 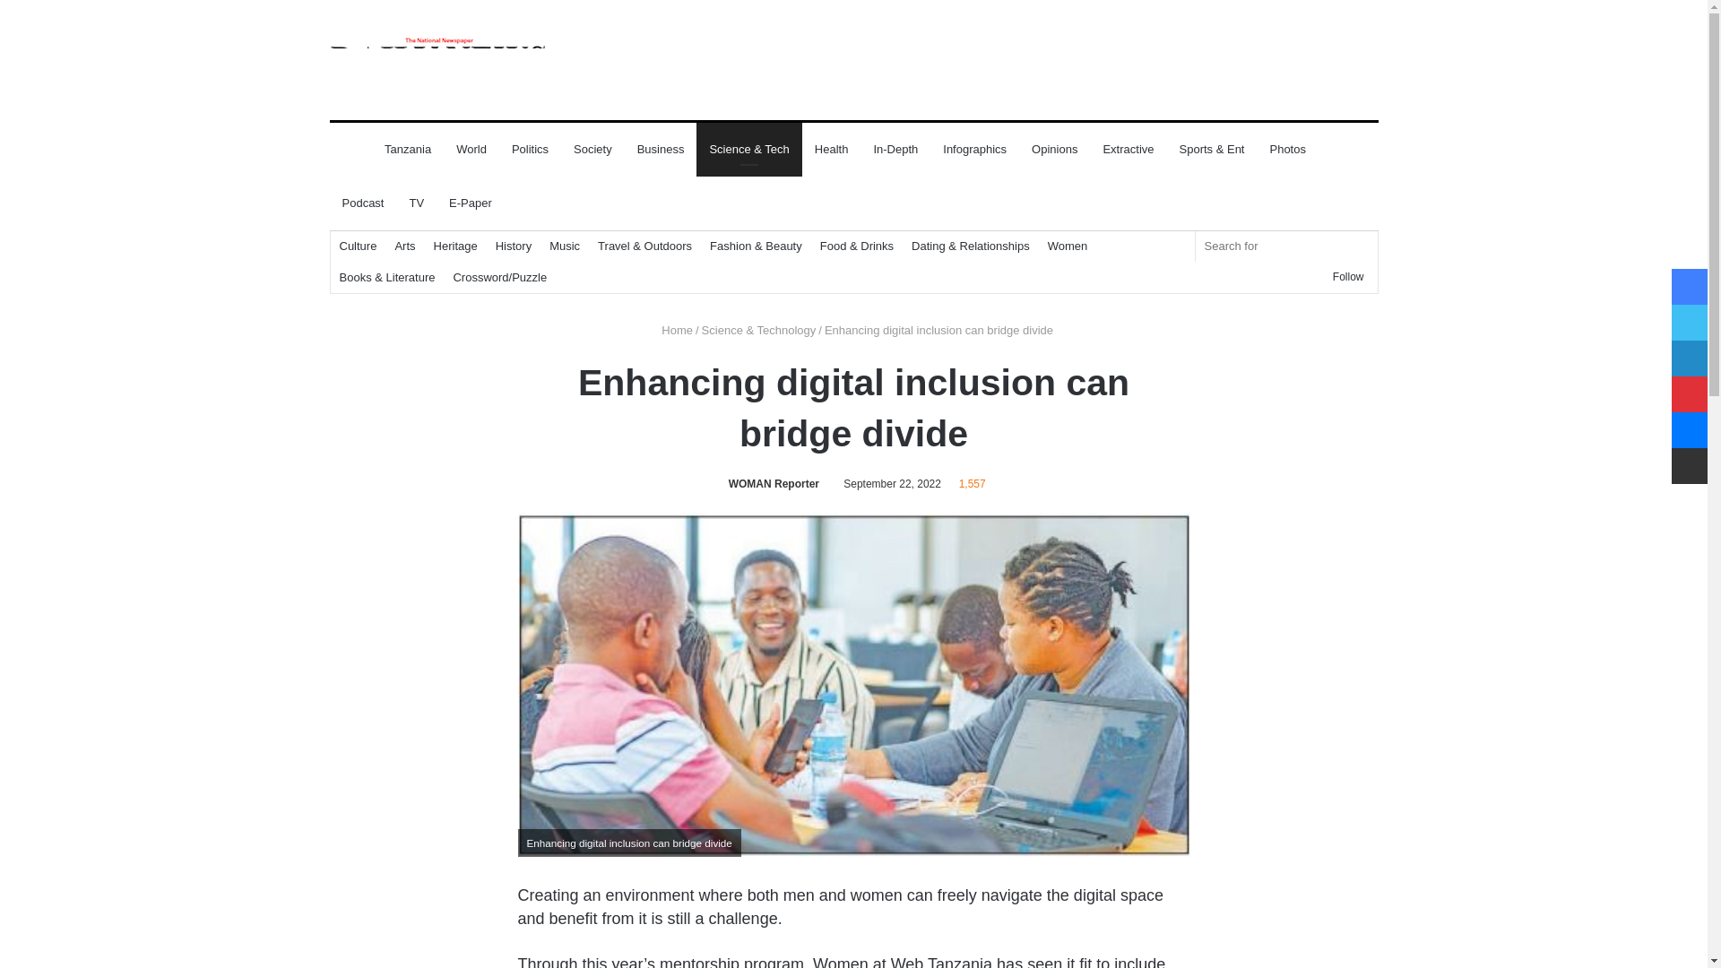 What do you see at coordinates (564, 246) in the screenshot?
I see `Music` at bounding box center [564, 246].